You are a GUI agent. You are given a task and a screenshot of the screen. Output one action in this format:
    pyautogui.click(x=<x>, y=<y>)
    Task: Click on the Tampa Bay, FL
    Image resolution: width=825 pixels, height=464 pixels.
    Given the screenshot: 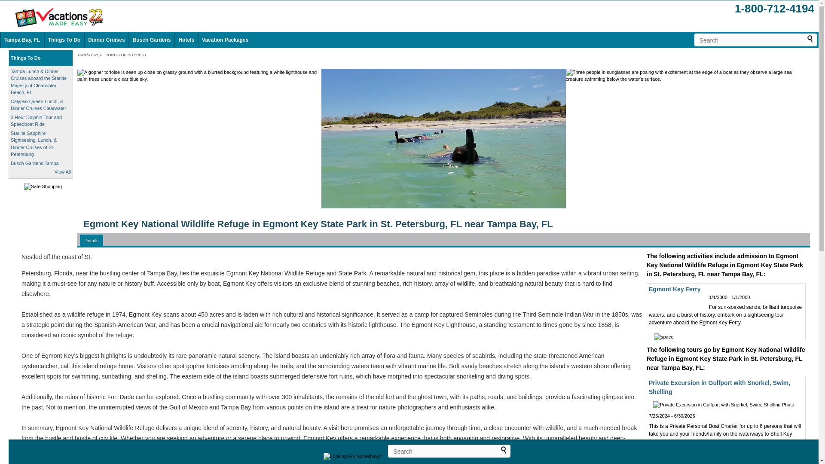 What is the action you would take?
    pyautogui.click(x=22, y=40)
    